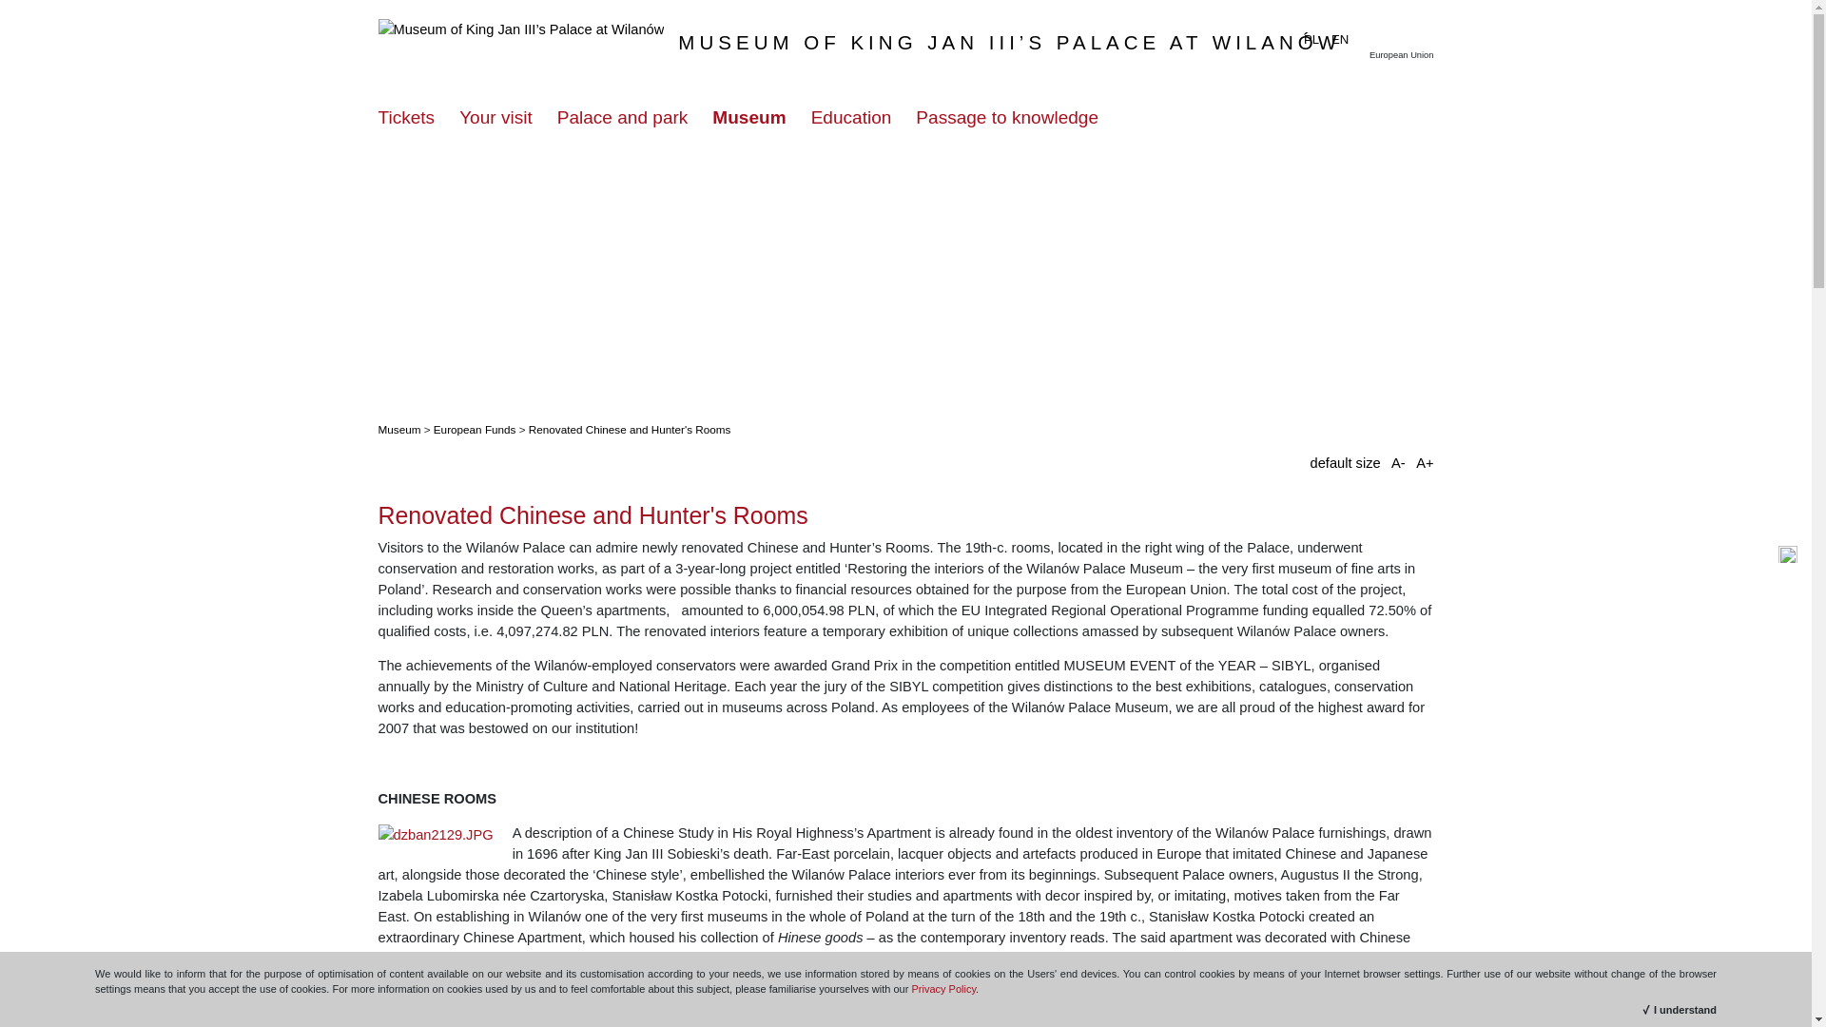 The width and height of the screenshot is (1826, 1027). What do you see at coordinates (1343, 42) in the screenshot?
I see `English version` at bounding box center [1343, 42].